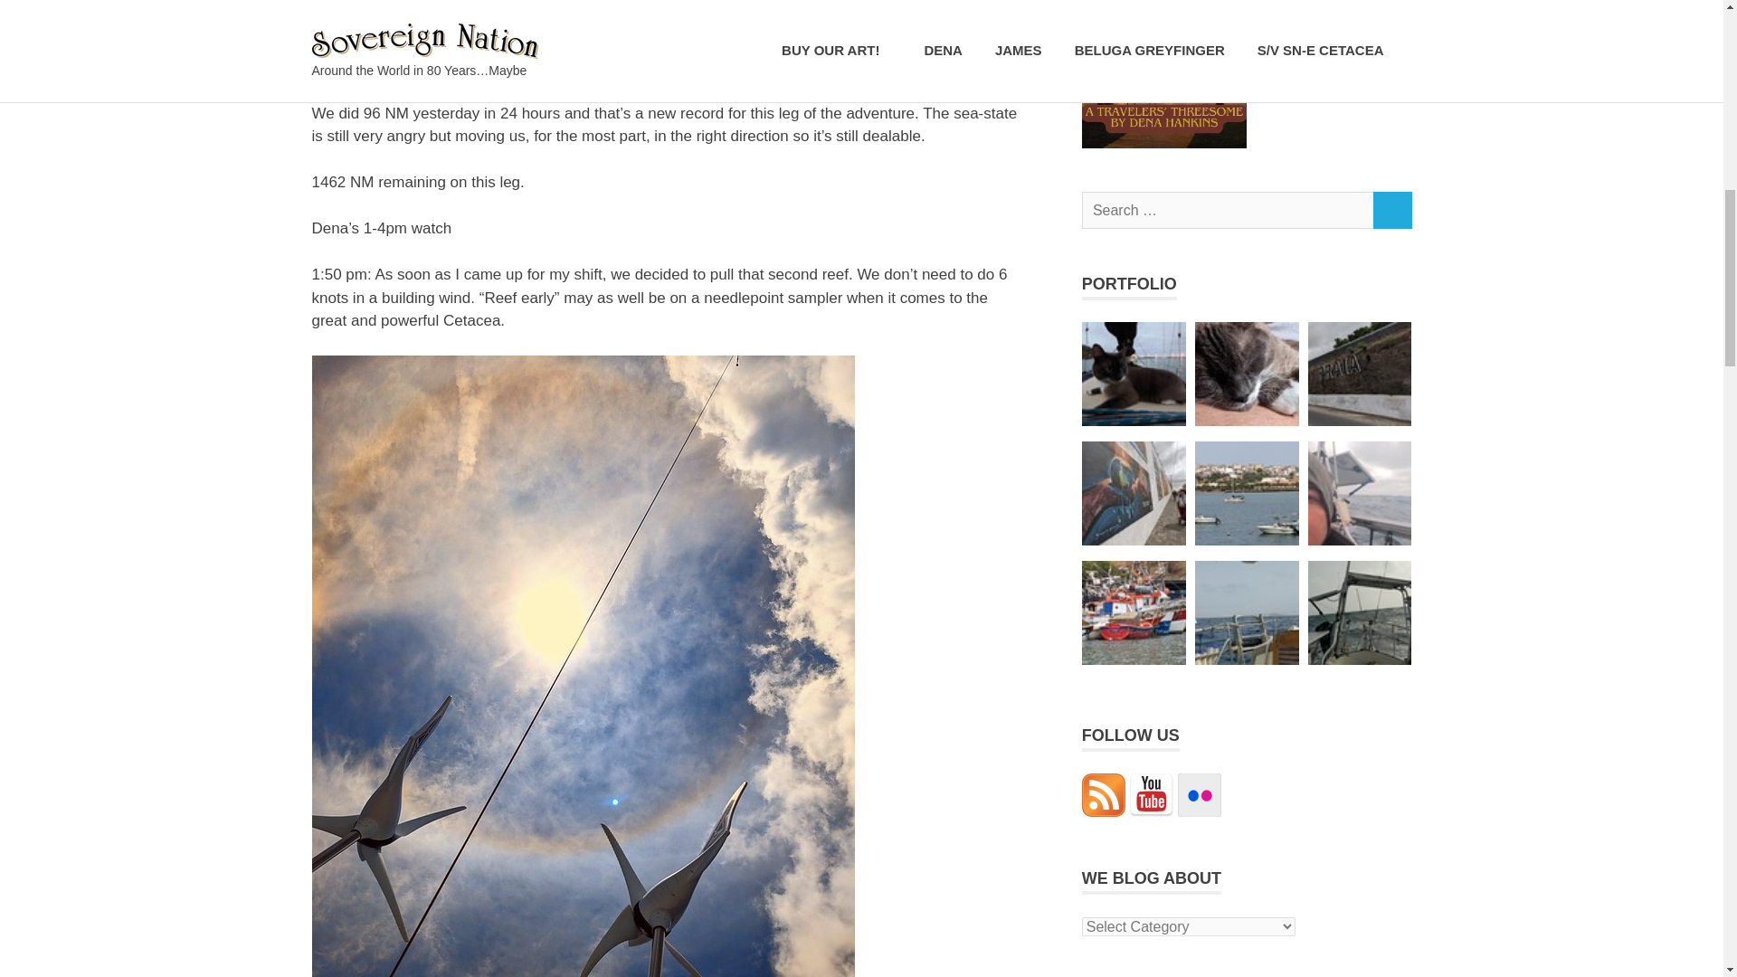 The width and height of the screenshot is (1737, 977). Describe the element at coordinates (353, 24) in the screenshot. I see `8:37 am` at that location.